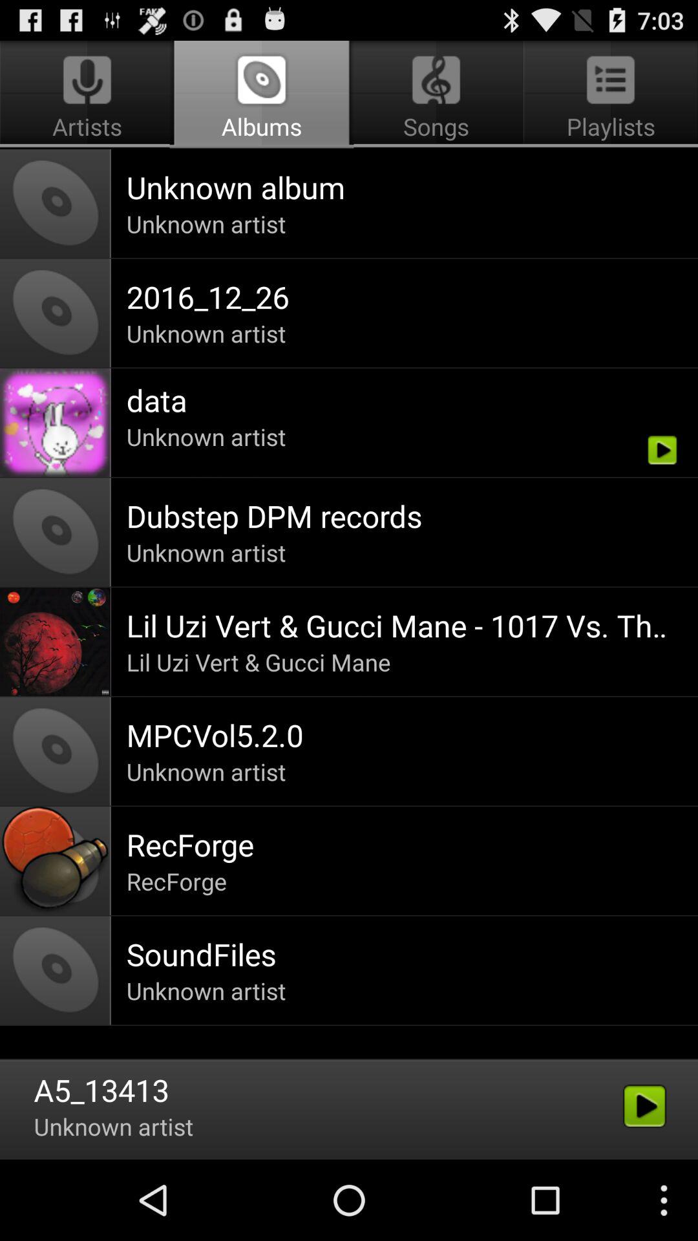 This screenshot has height=1241, width=698. Describe the element at coordinates (436, 94) in the screenshot. I see `select the icon next to the artists` at that location.